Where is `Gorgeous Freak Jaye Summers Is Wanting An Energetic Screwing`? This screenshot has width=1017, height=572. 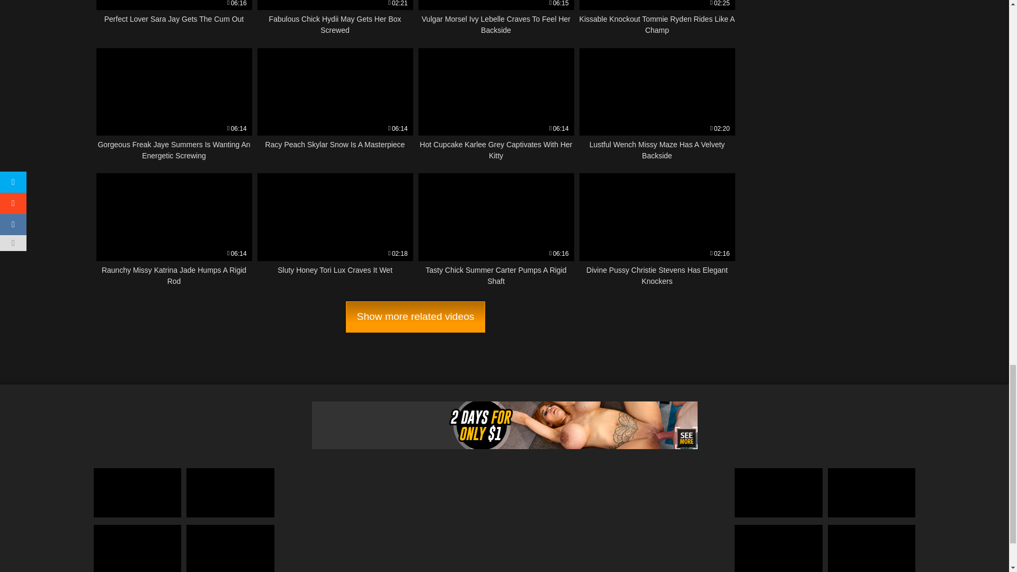 Gorgeous Freak Jaye Summers Is Wanting An Energetic Screwing is located at coordinates (415, 317).